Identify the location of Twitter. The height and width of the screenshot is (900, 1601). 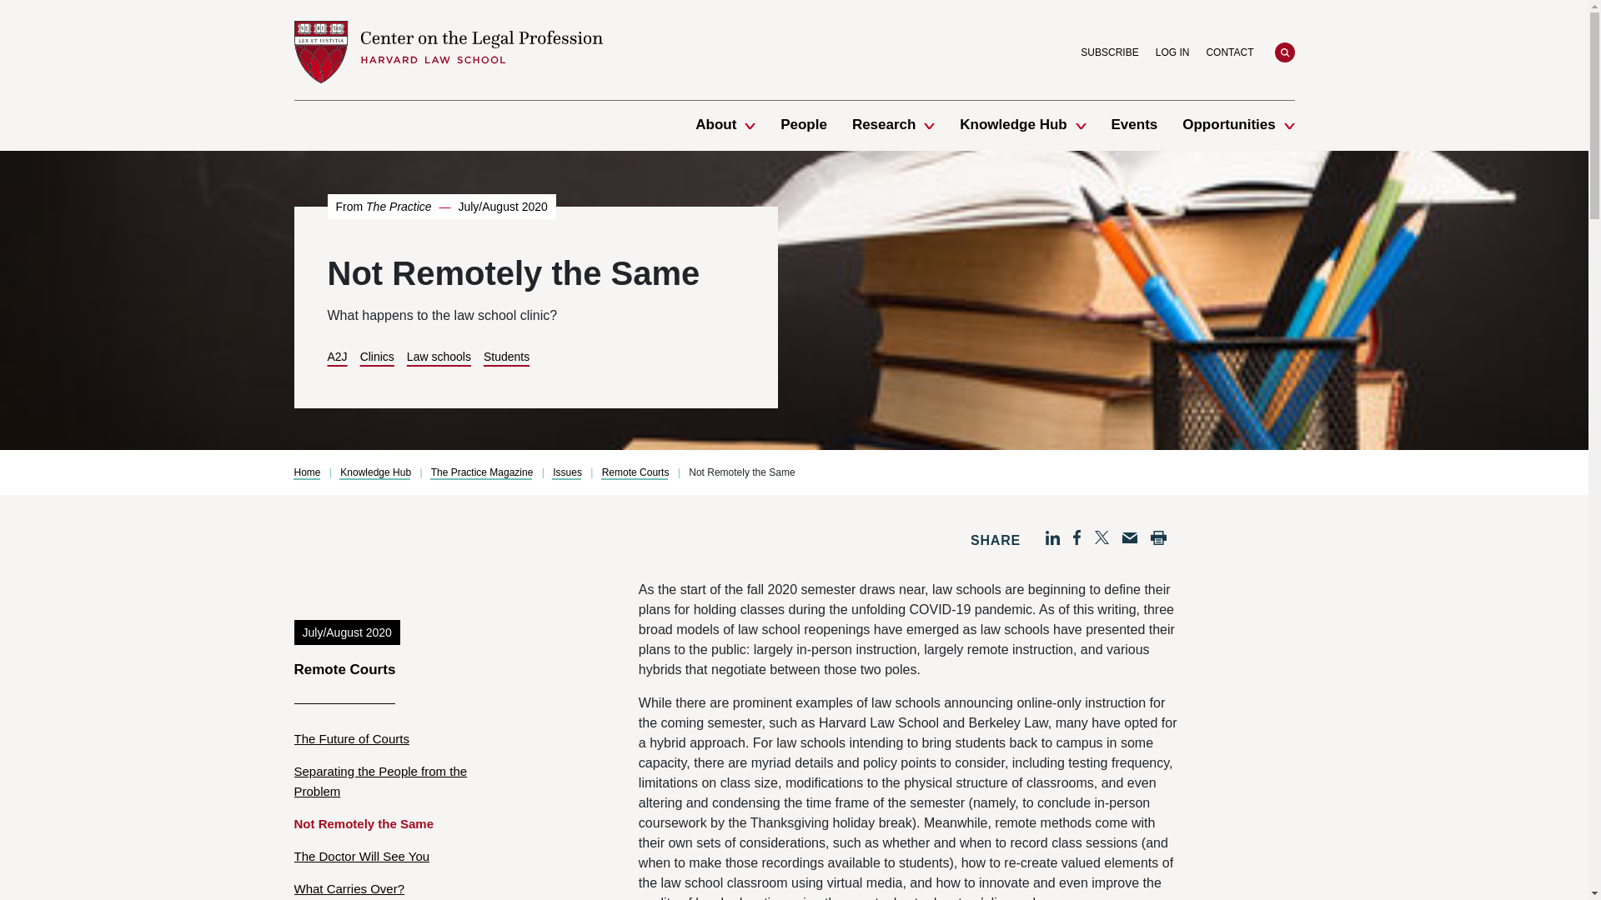
(1101, 537).